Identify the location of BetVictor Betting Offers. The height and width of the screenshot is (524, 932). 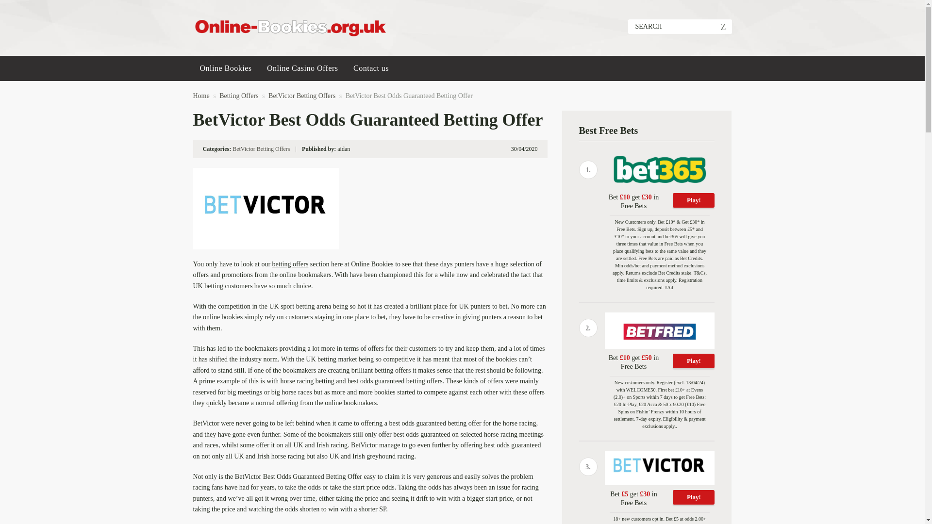
(302, 96).